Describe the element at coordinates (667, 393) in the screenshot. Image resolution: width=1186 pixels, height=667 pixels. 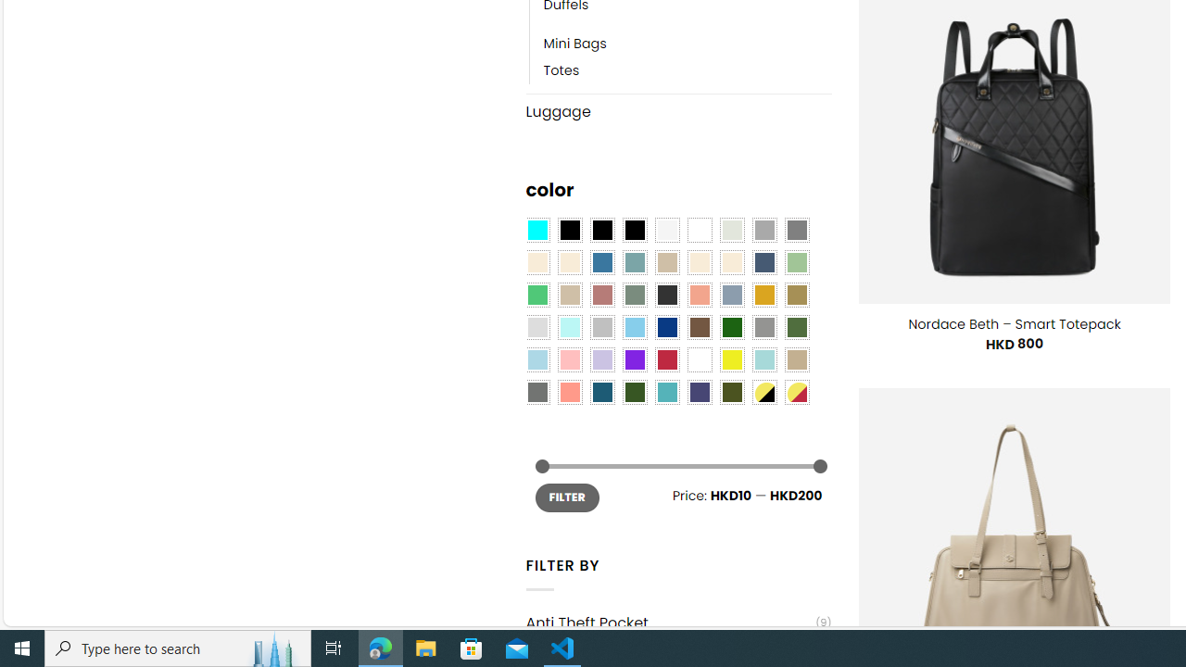
I see `Teal` at that location.